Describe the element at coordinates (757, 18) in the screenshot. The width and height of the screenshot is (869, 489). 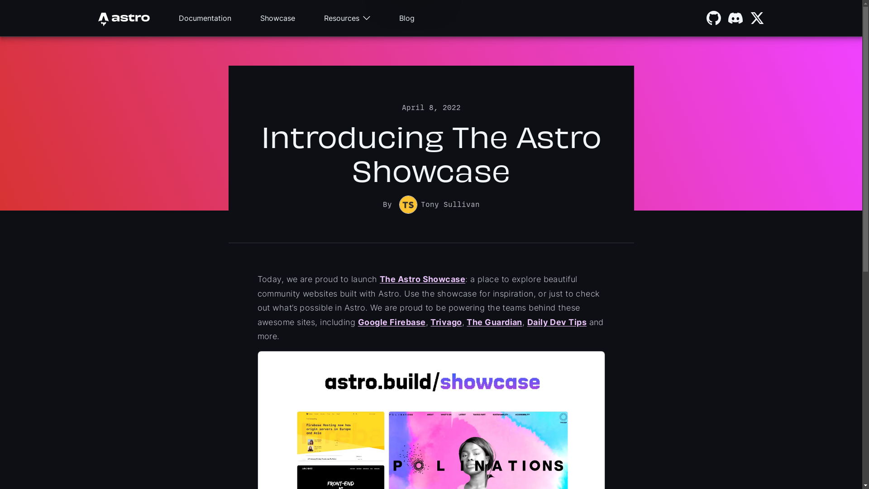
I see `Follow Astro on Twitter` at that location.